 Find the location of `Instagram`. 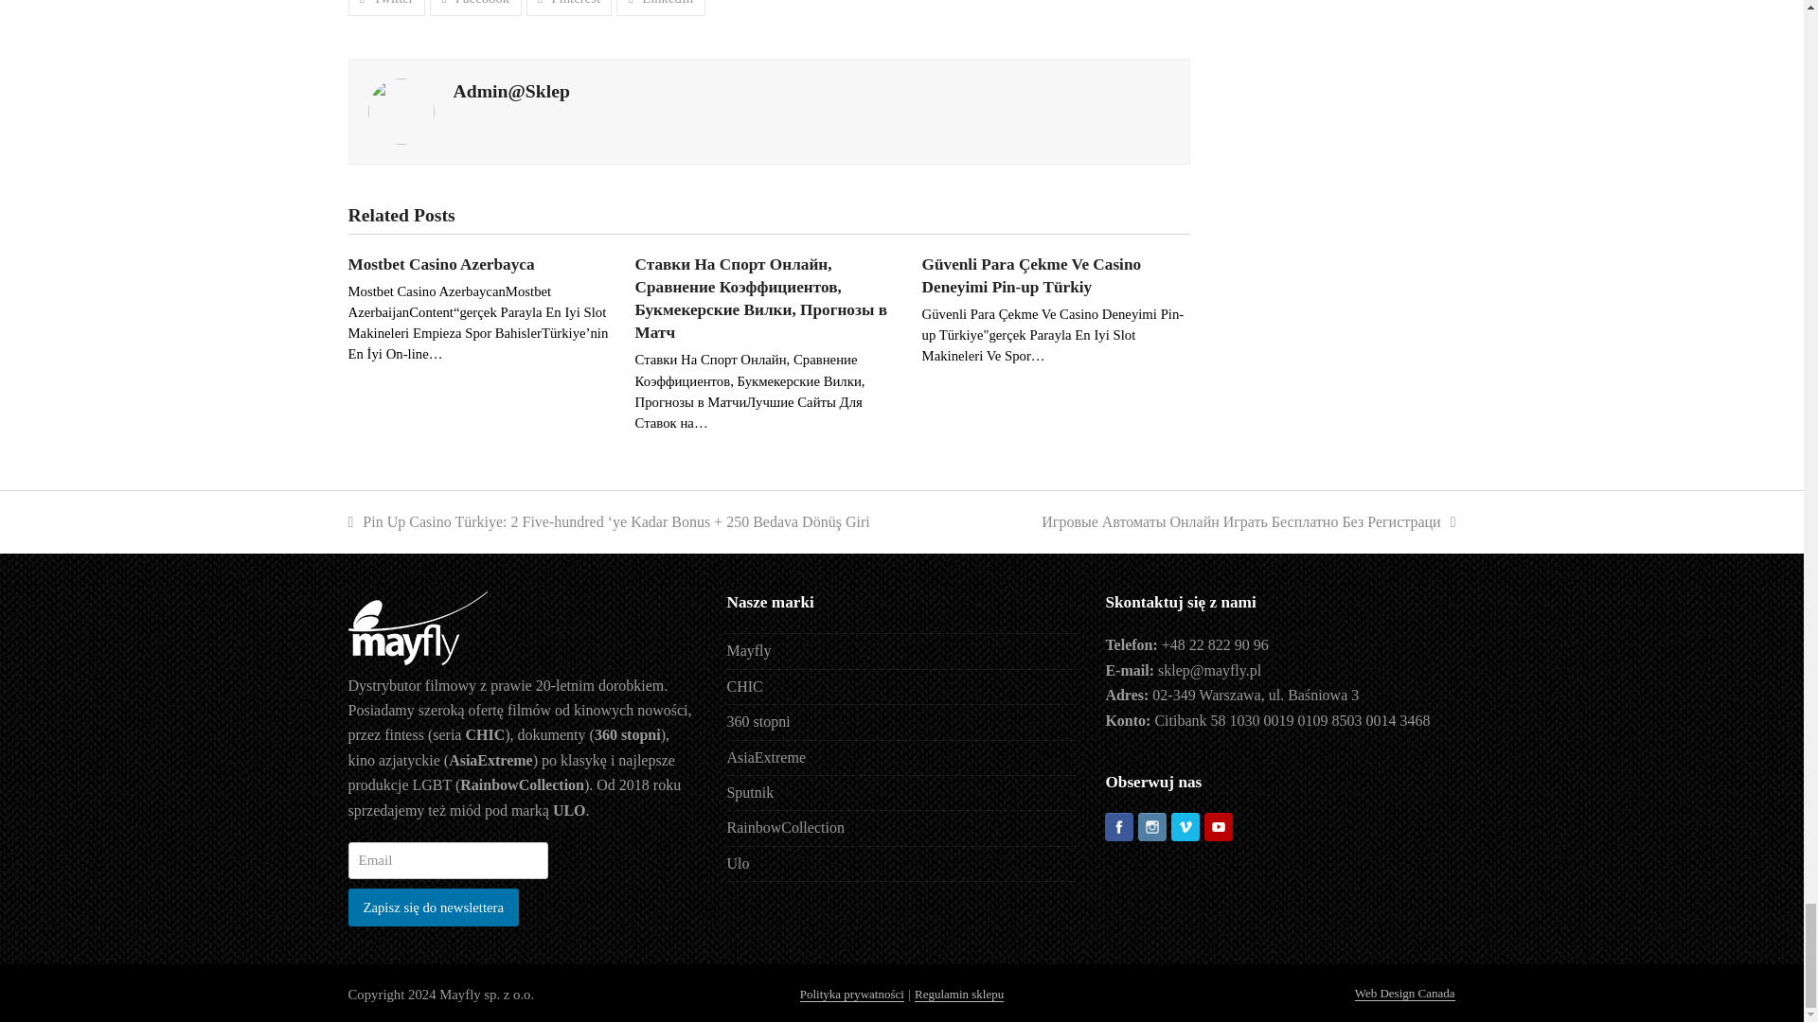

Instagram is located at coordinates (1151, 829).